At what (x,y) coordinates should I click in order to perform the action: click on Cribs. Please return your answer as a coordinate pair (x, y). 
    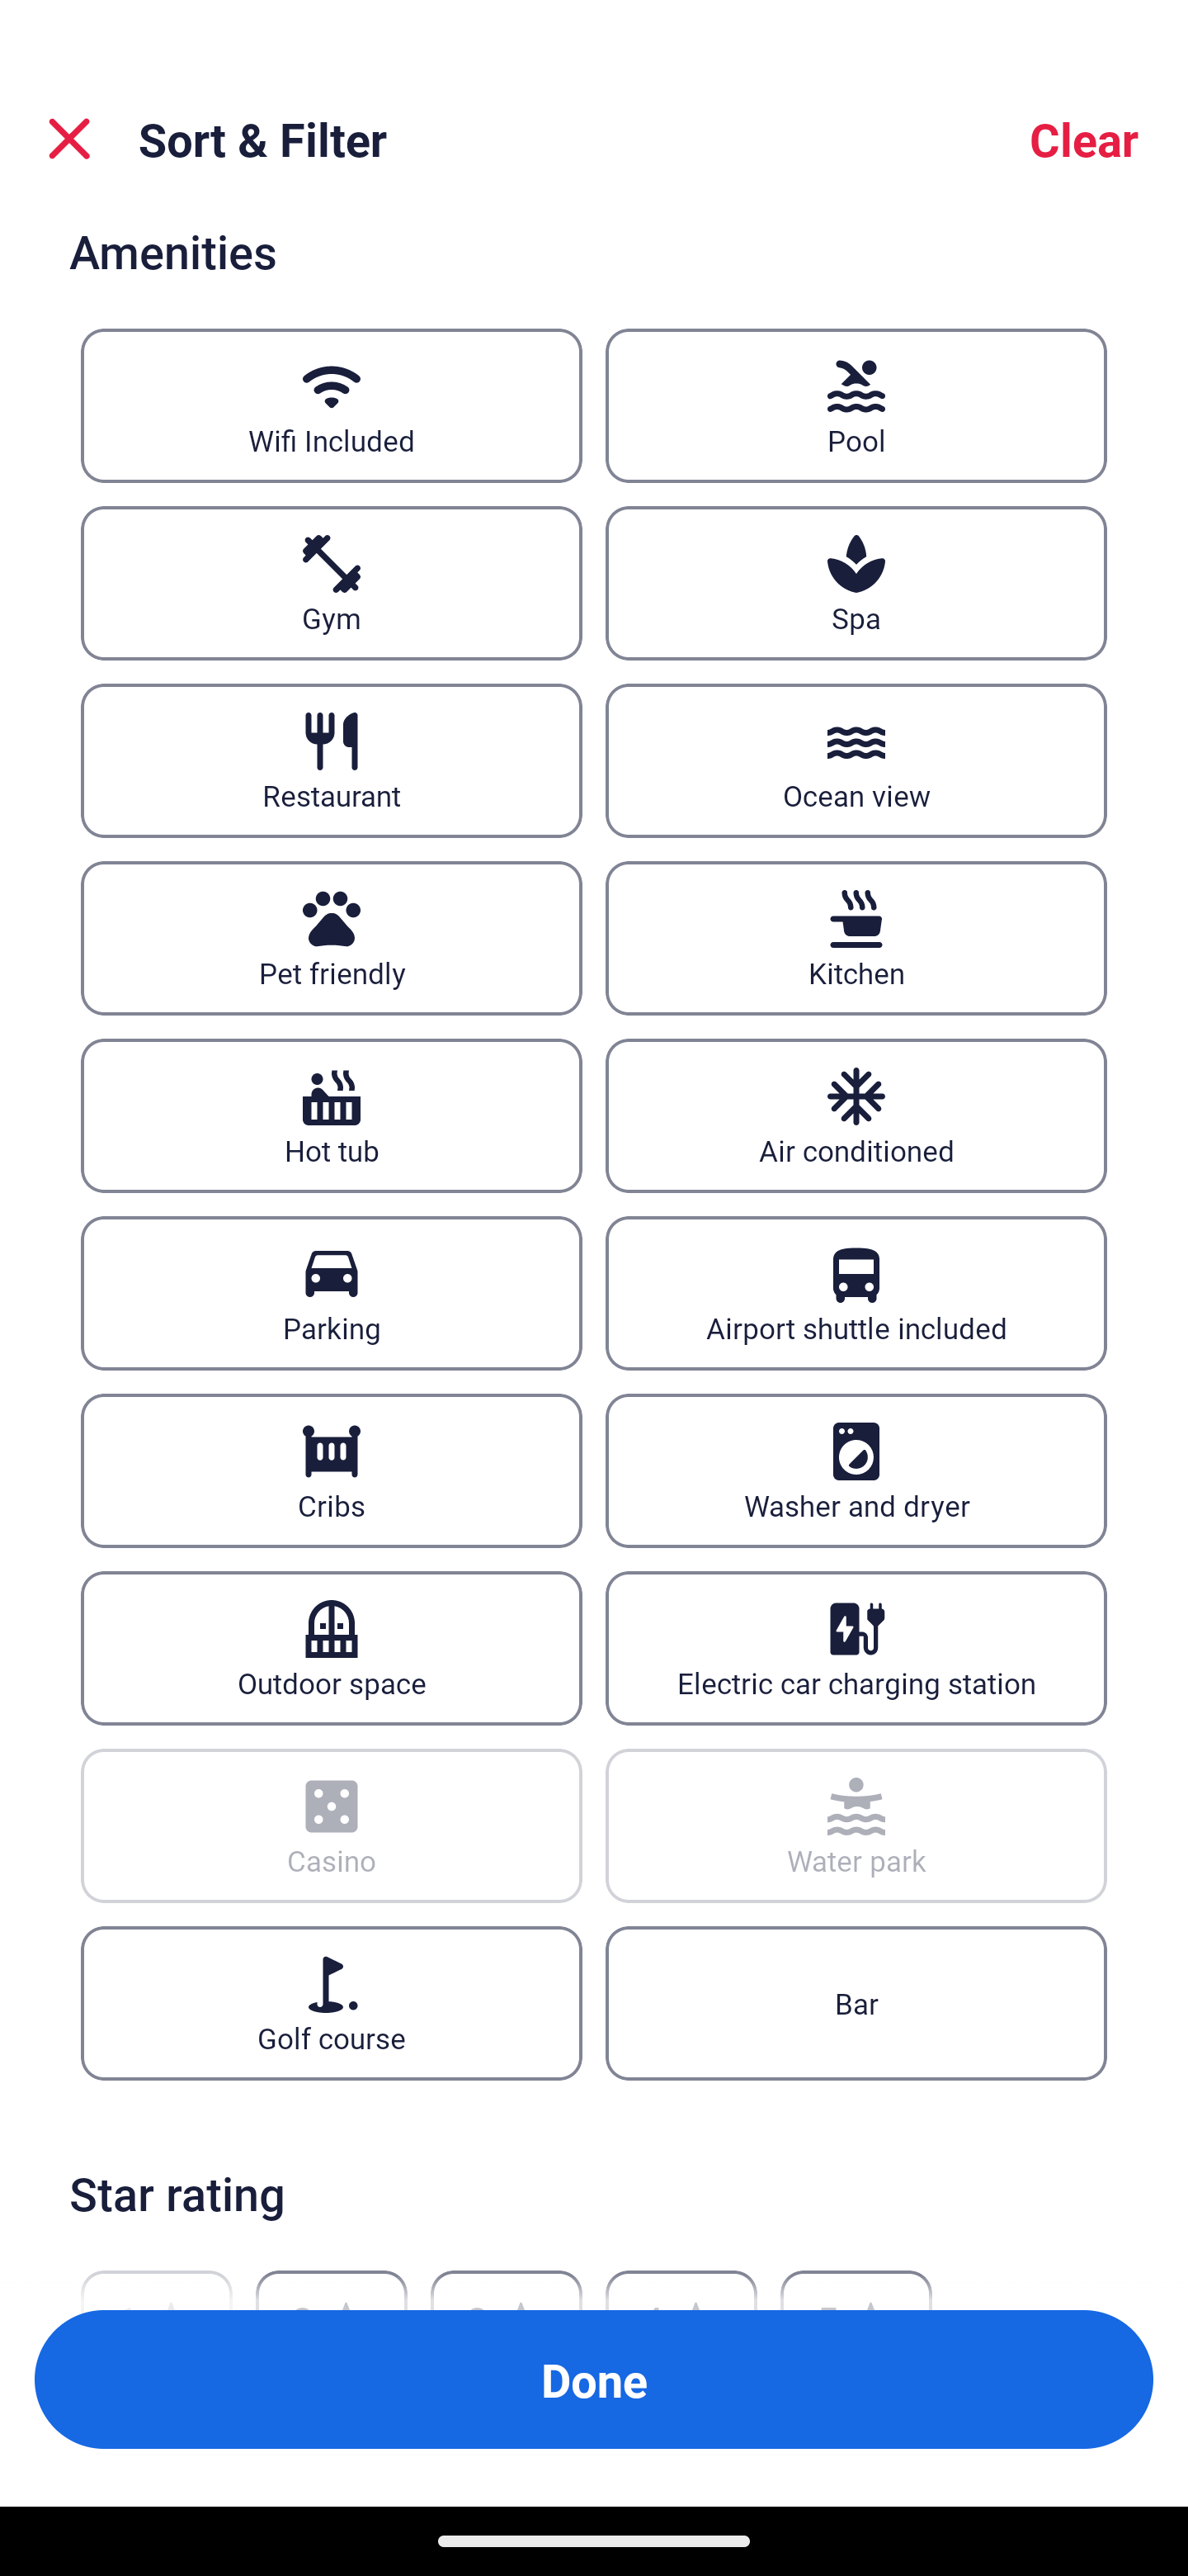
    Looking at the image, I should click on (331, 1470).